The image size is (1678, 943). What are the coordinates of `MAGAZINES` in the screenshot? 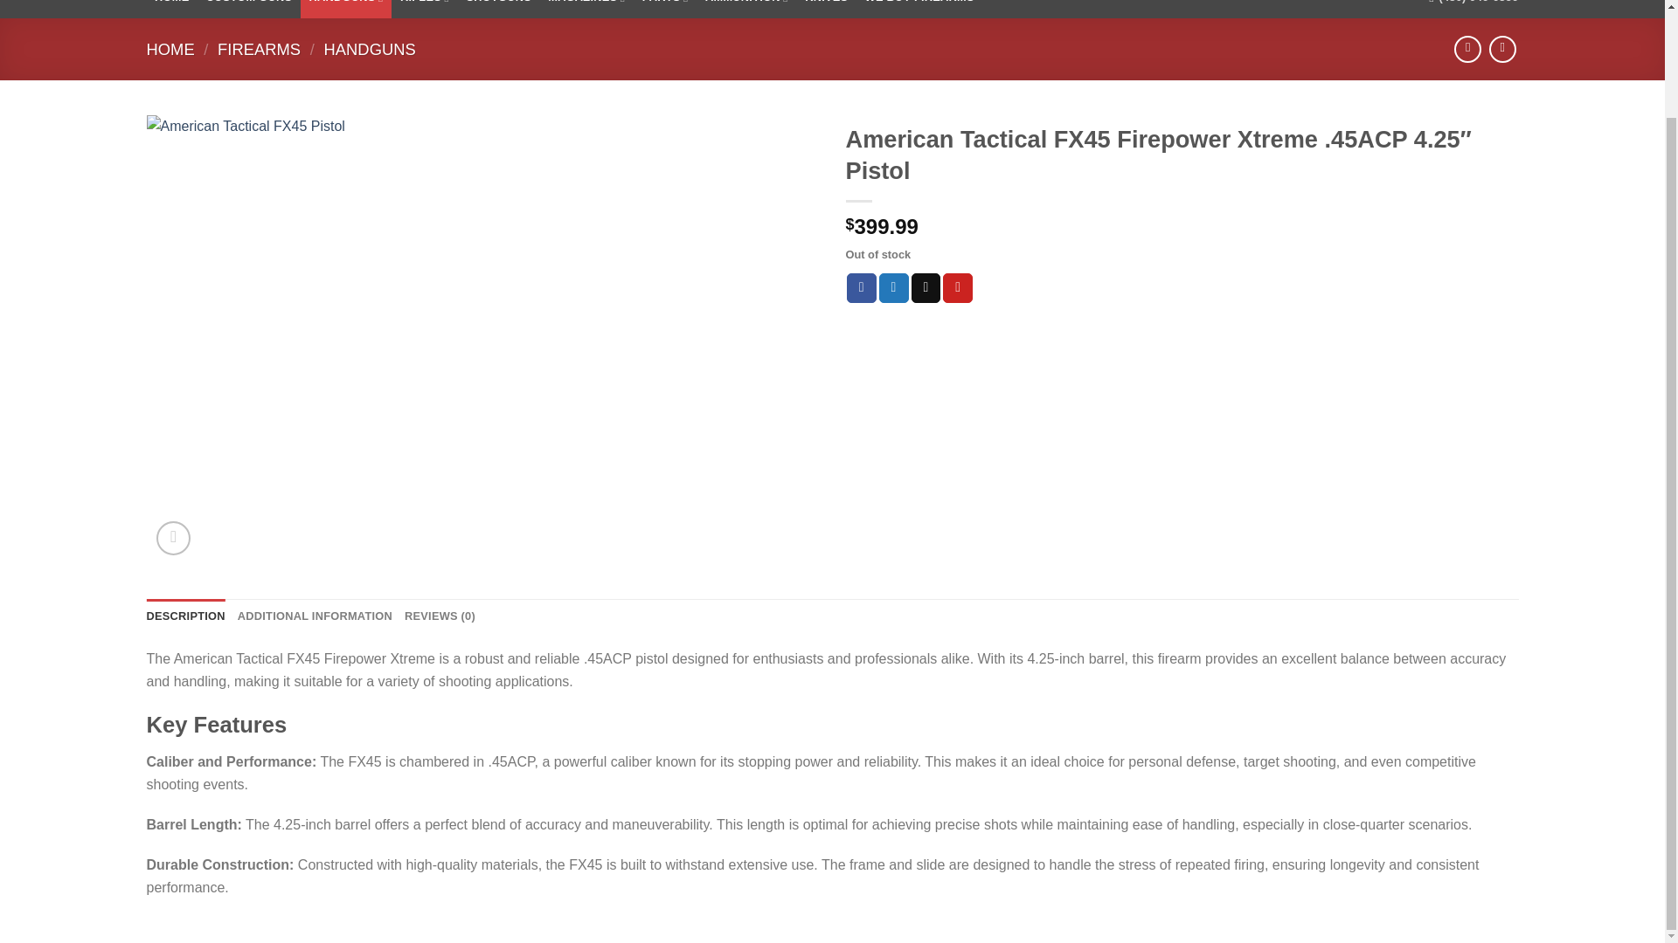 It's located at (587, 9).